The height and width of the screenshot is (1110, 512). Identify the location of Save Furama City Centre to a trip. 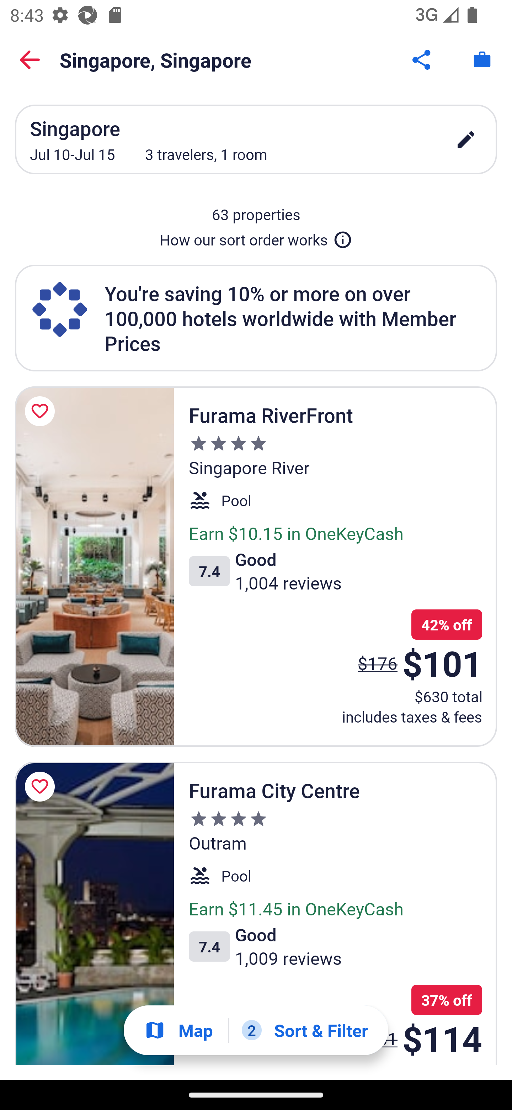
(42, 787).